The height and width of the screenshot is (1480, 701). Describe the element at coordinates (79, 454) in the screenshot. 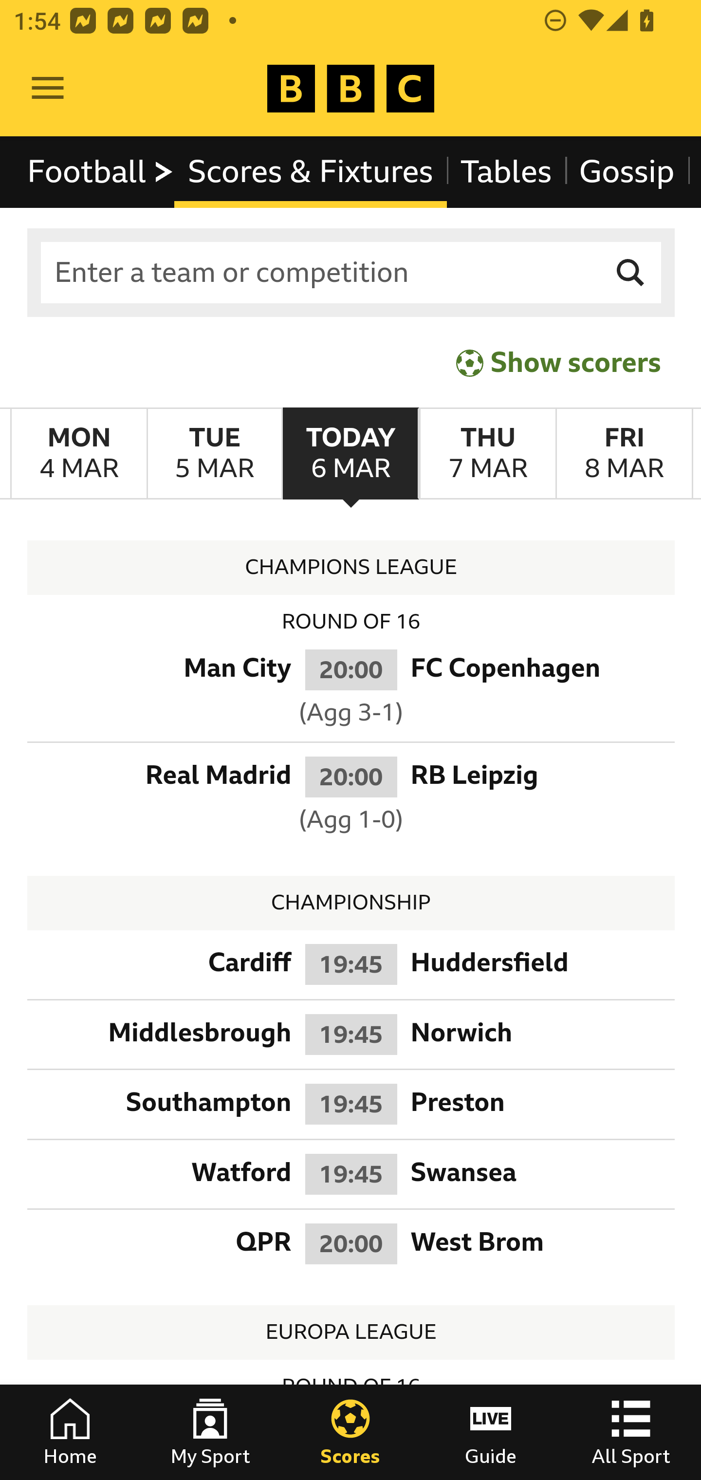

I see `MondayMarch 4th Monday March 4th` at that location.